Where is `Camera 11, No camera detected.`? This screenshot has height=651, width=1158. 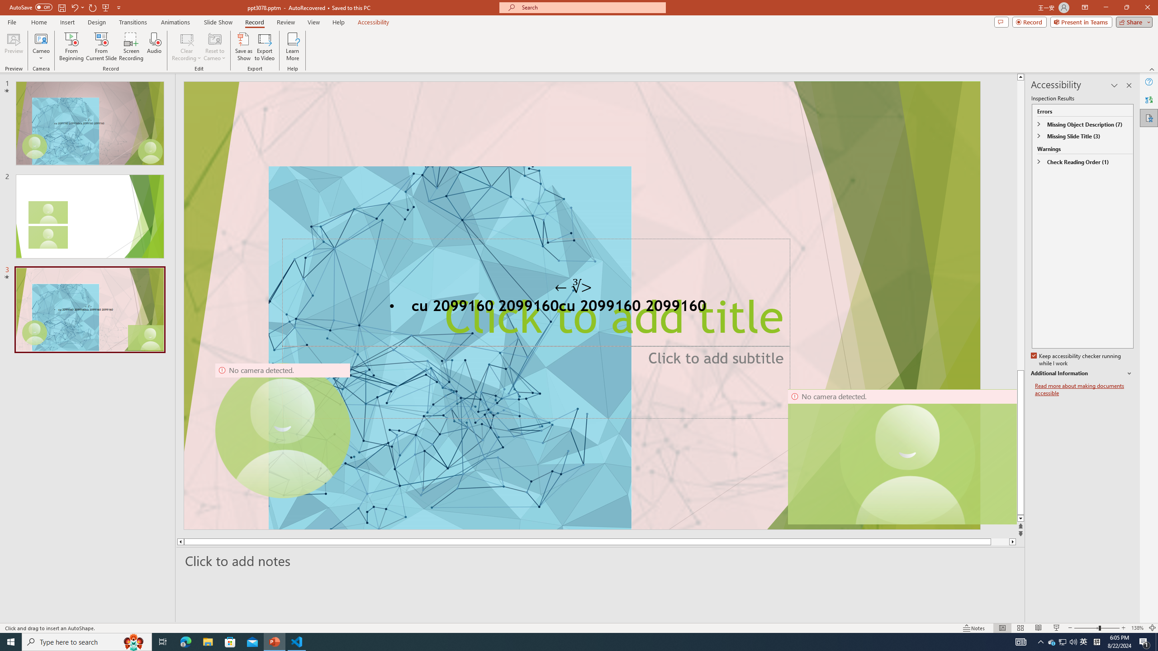
Camera 11, No camera detected. is located at coordinates (908, 457).